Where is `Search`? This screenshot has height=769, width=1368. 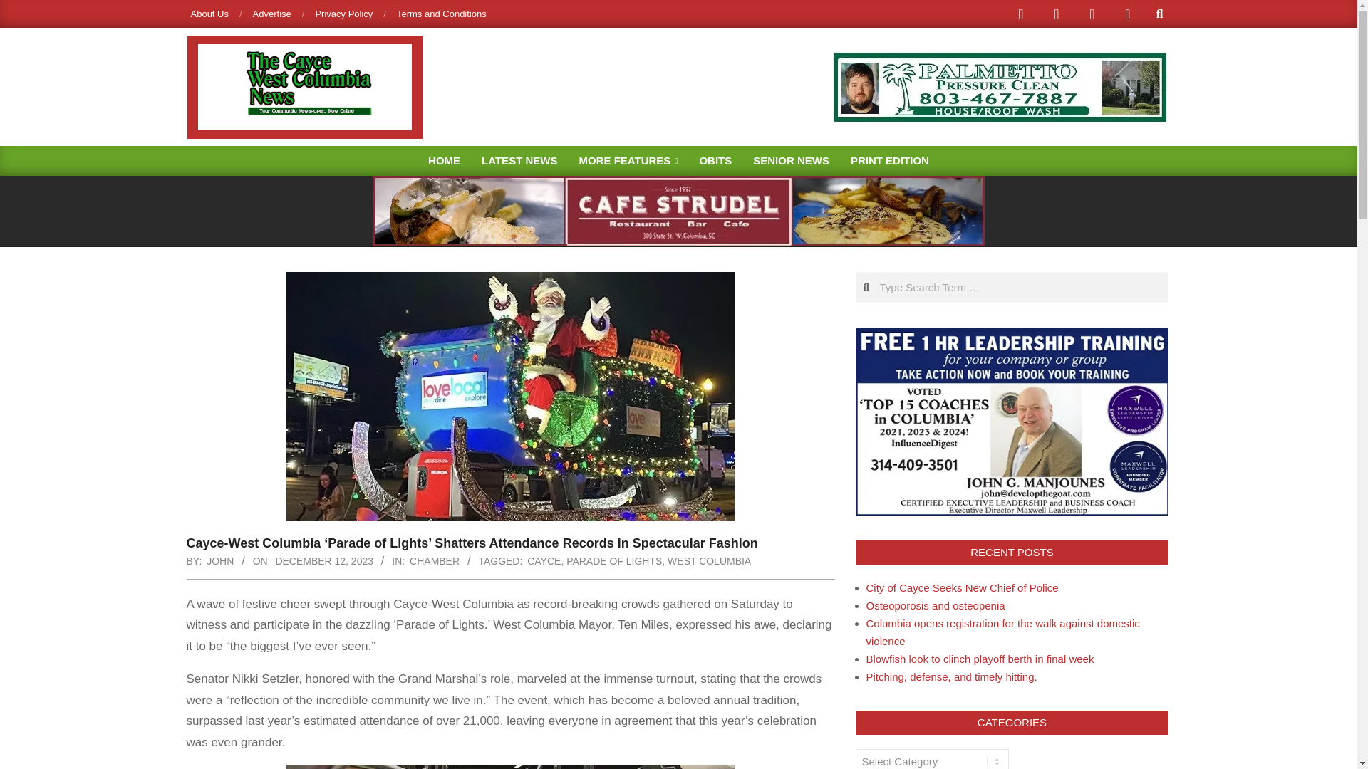
Search is located at coordinates (23, 9).